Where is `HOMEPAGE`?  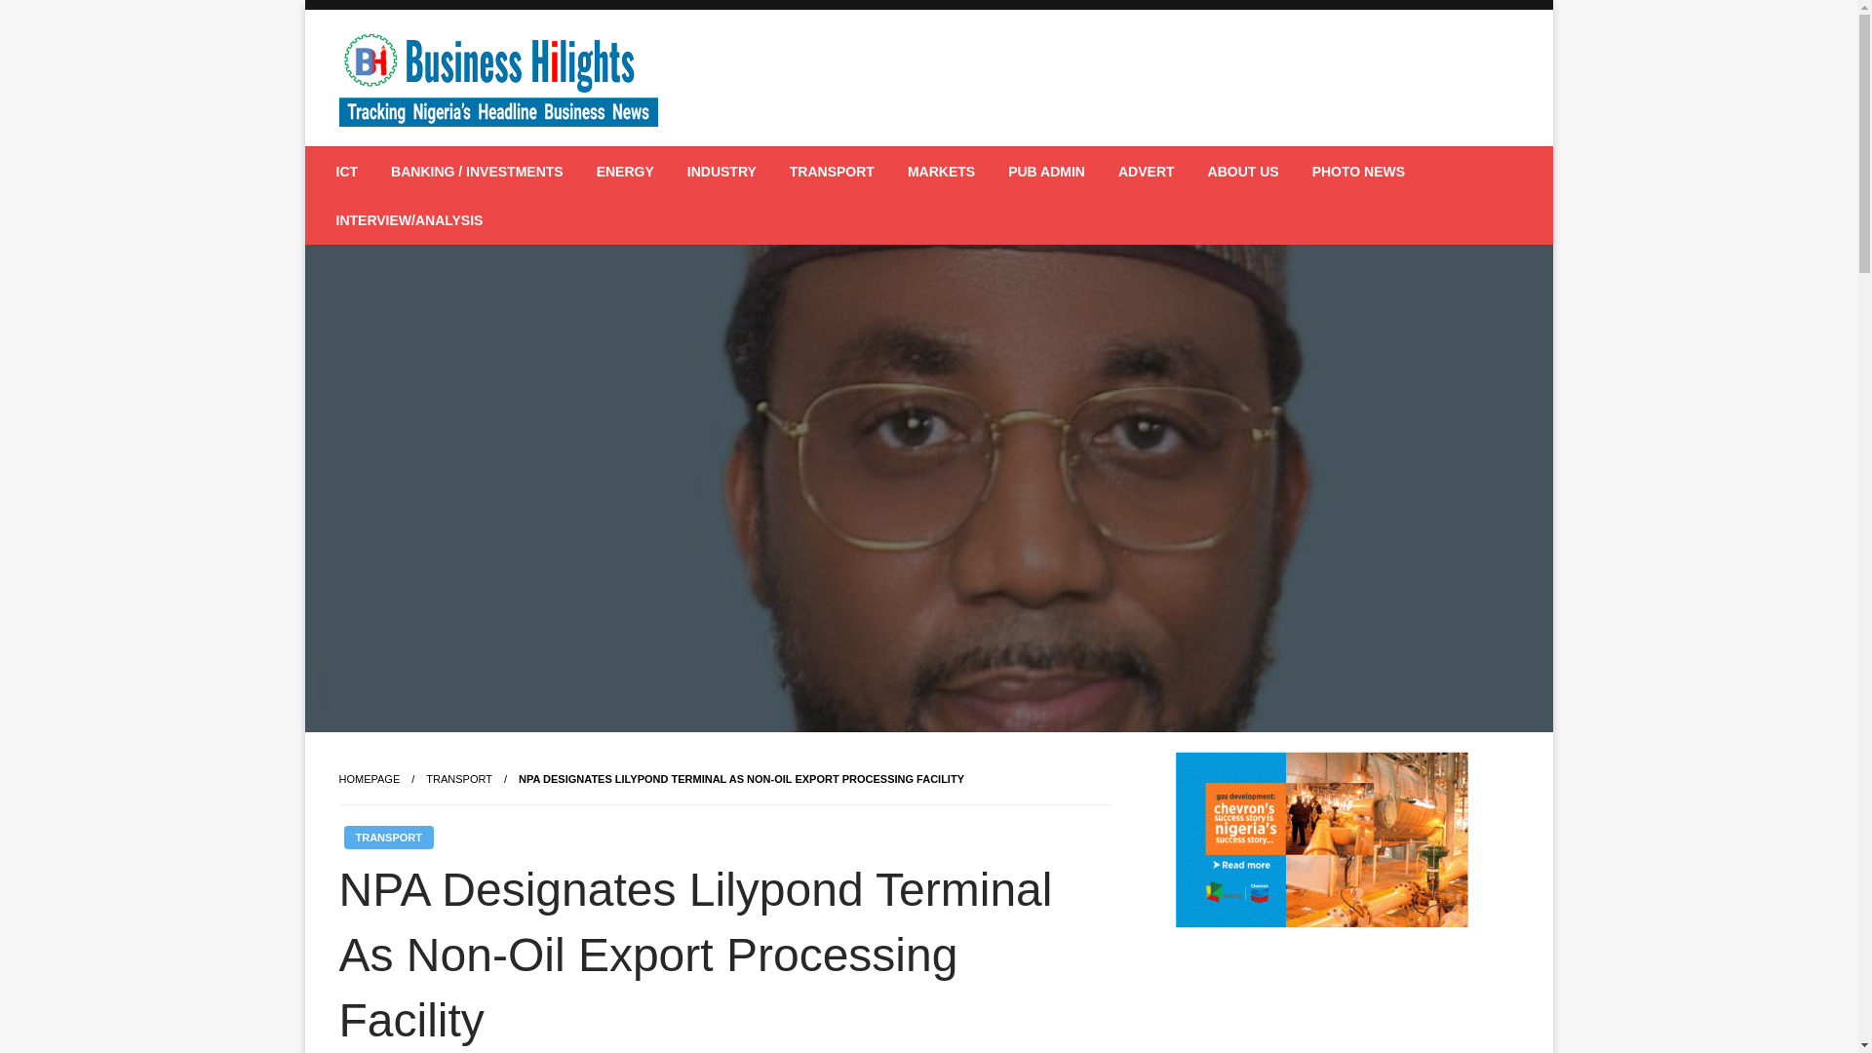 HOMEPAGE is located at coordinates (369, 778).